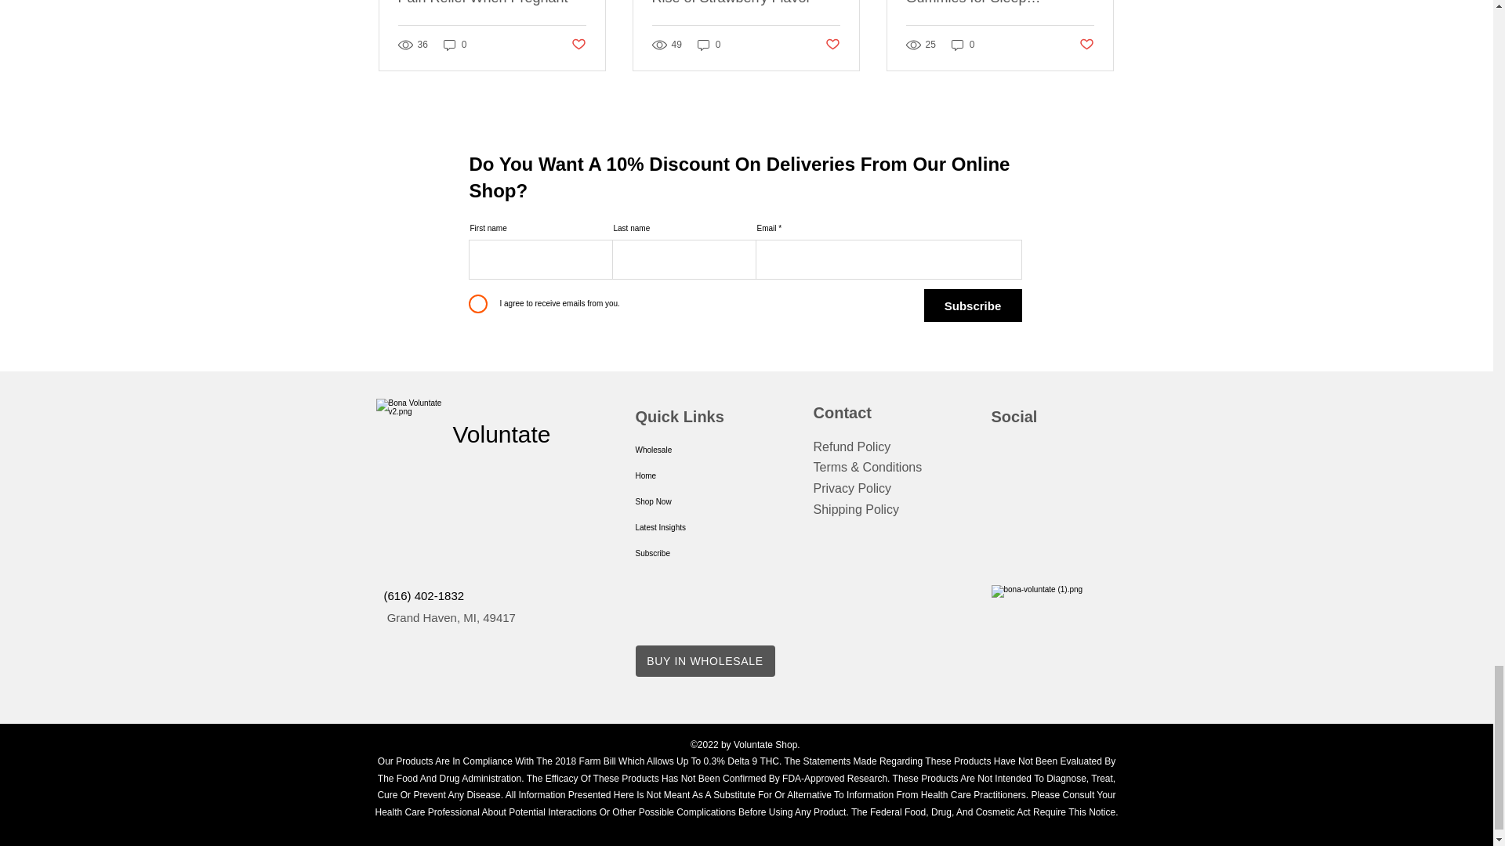  I want to click on Post not marked as liked, so click(832, 45).